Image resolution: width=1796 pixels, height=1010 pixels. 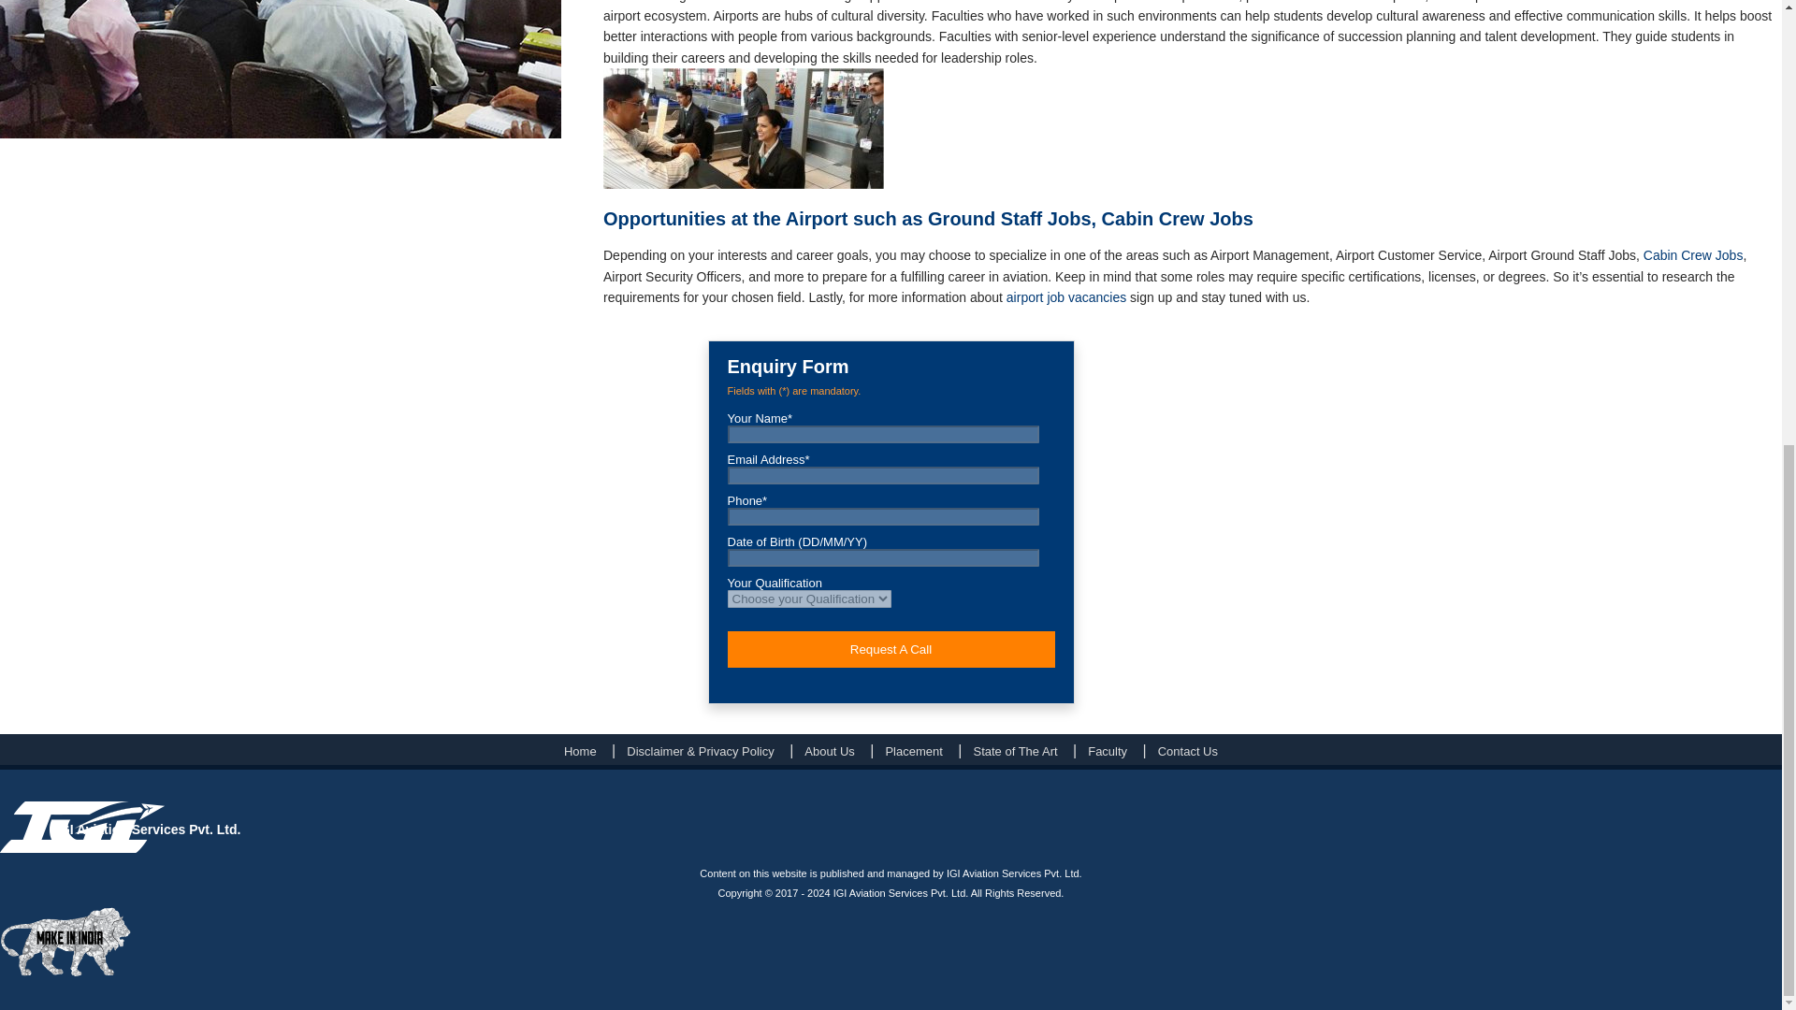 What do you see at coordinates (1693, 254) in the screenshot?
I see `Cabin Crew Jobs` at bounding box center [1693, 254].